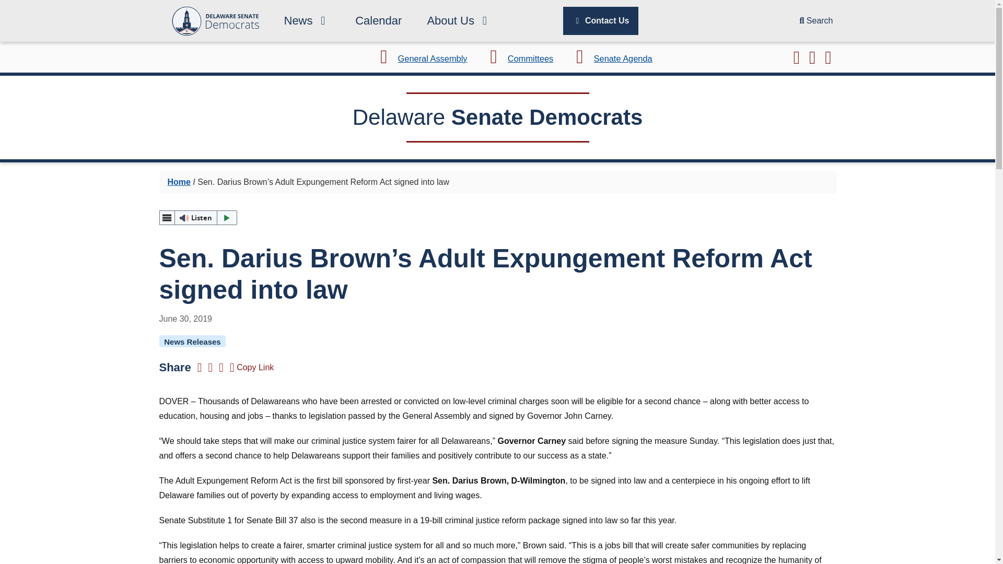  What do you see at coordinates (419, 58) in the screenshot?
I see `General Assembly` at bounding box center [419, 58].